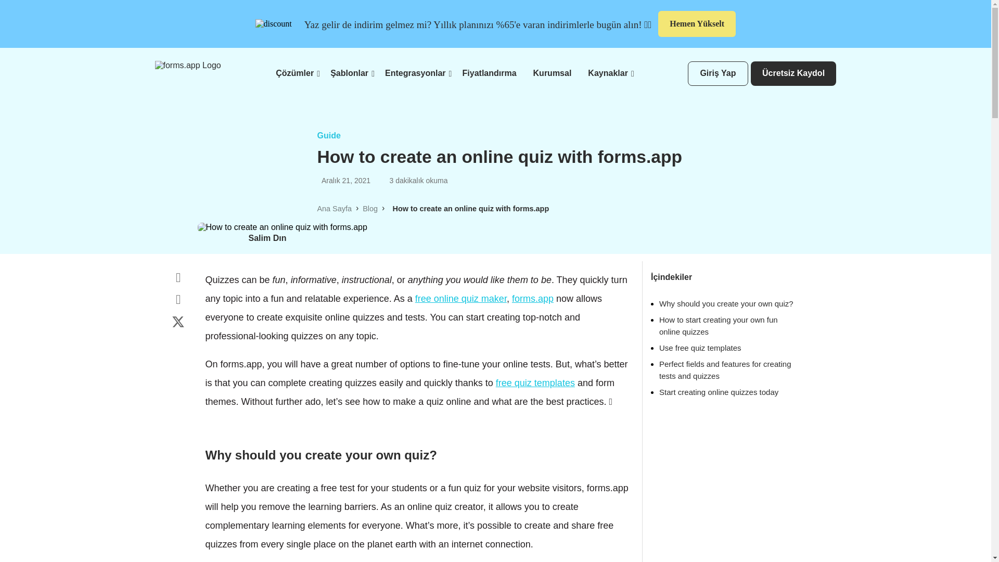 Image resolution: width=999 pixels, height=562 pixels. What do you see at coordinates (553, 73) in the screenshot?
I see `Kurumsal` at bounding box center [553, 73].